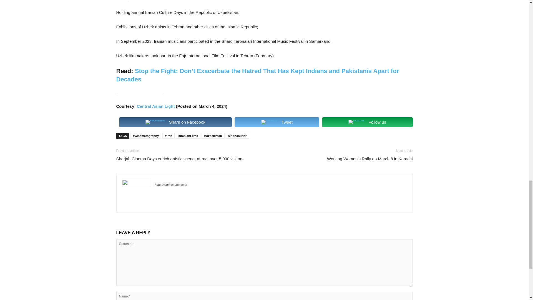  What do you see at coordinates (276, 122) in the screenshot?
I see `Tweet` at bounding box center [276, 122].